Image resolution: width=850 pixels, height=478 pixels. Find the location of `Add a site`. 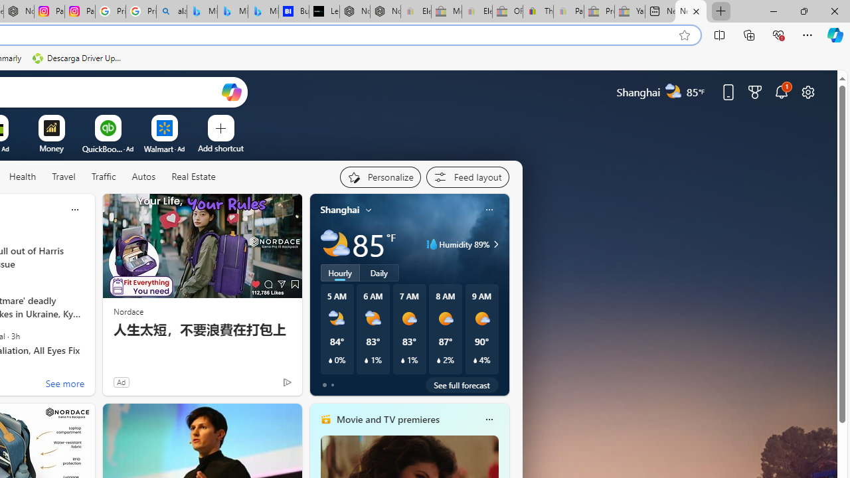

Add a site is located at coordinates (220, 148).